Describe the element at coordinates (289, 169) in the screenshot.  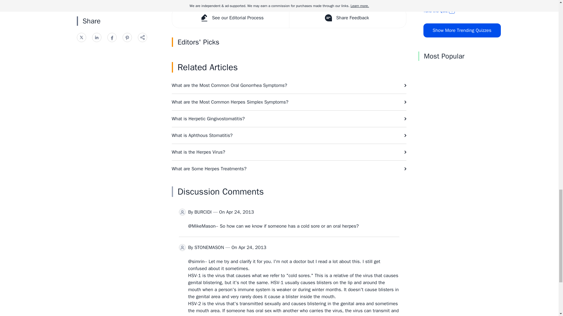
I see `What are Some Herpes Treatments?` at that location.